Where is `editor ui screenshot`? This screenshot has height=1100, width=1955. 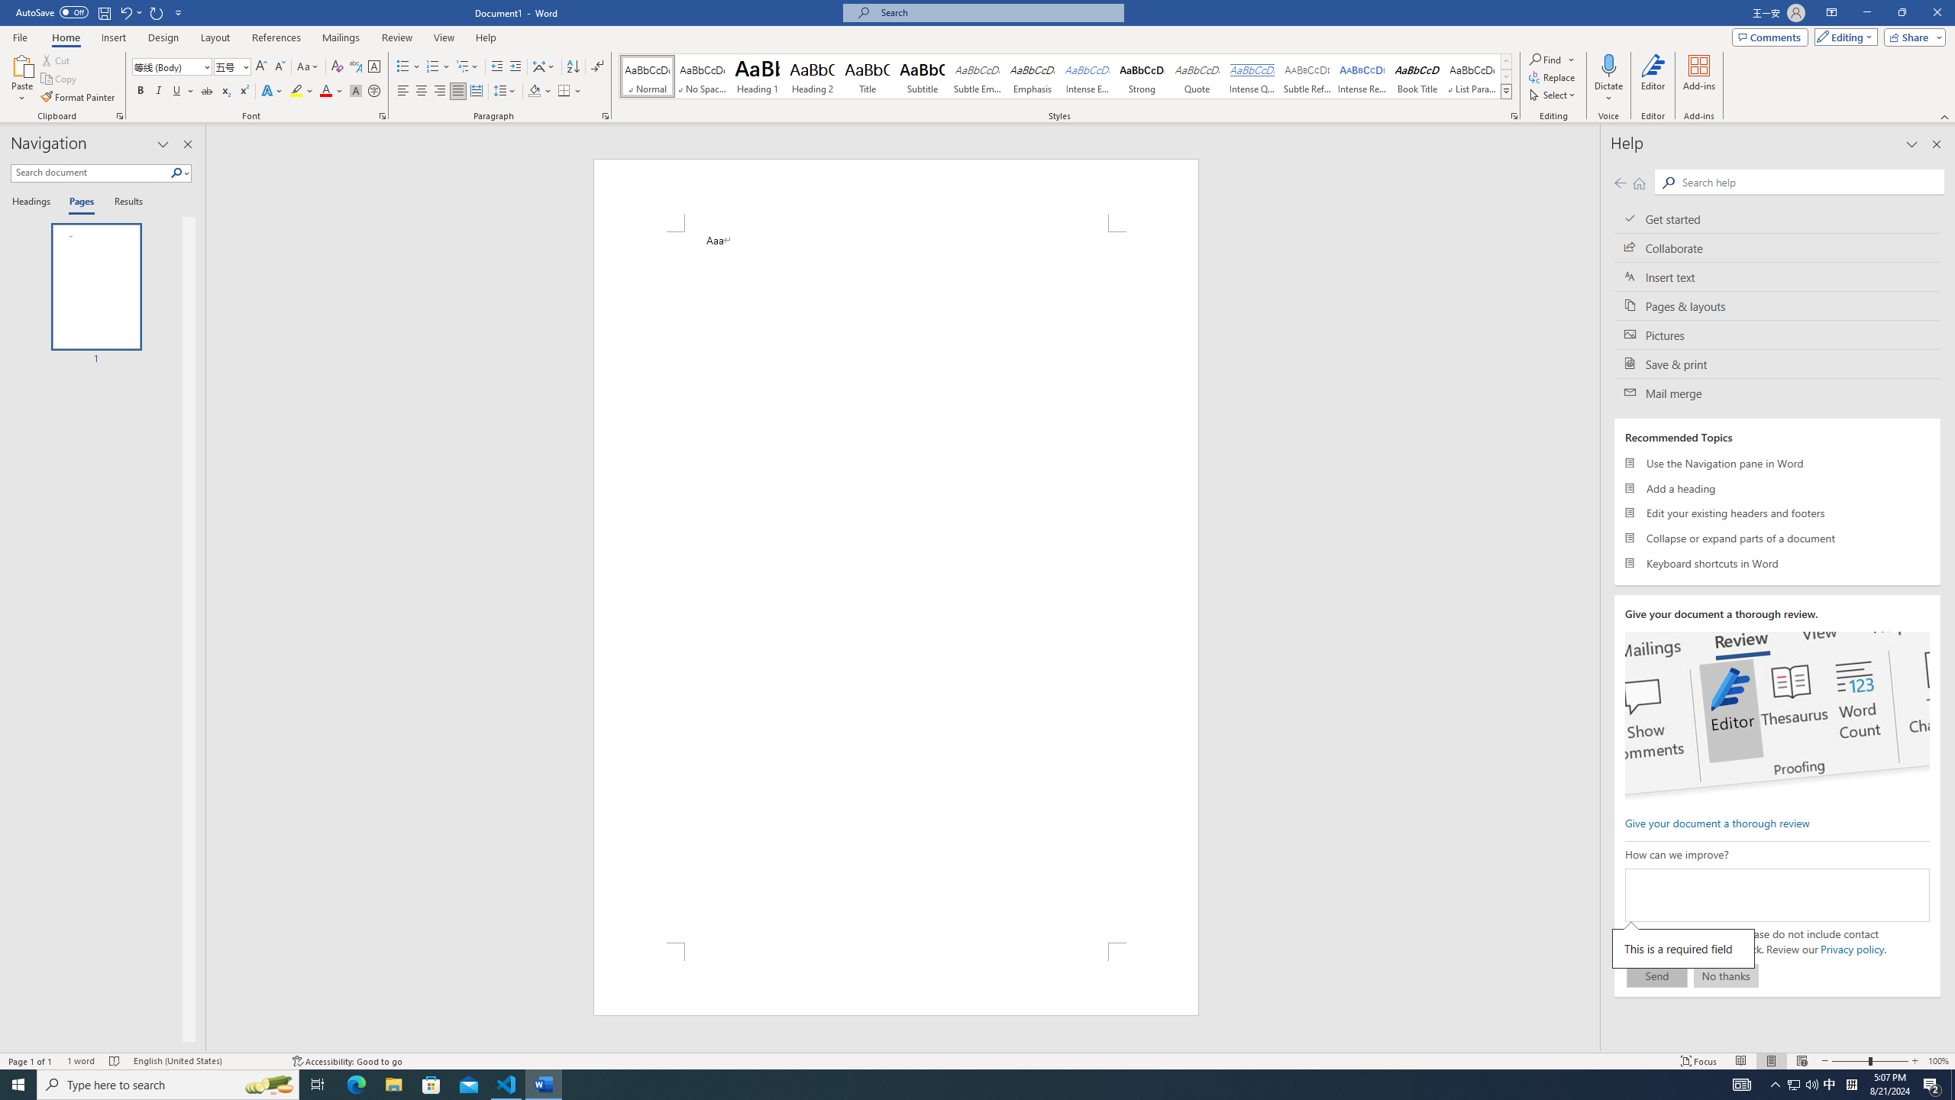 editor ui screenshot is located at coordinates (1776, 716).